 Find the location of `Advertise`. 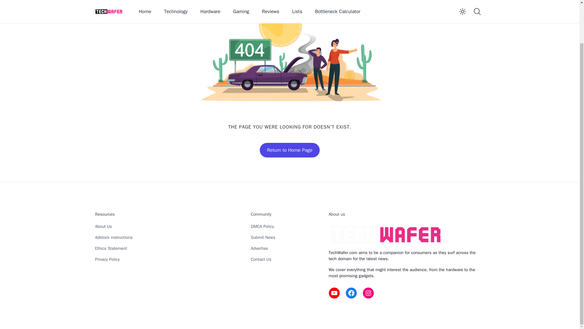

Advertise is located at coordinates (259, 248).